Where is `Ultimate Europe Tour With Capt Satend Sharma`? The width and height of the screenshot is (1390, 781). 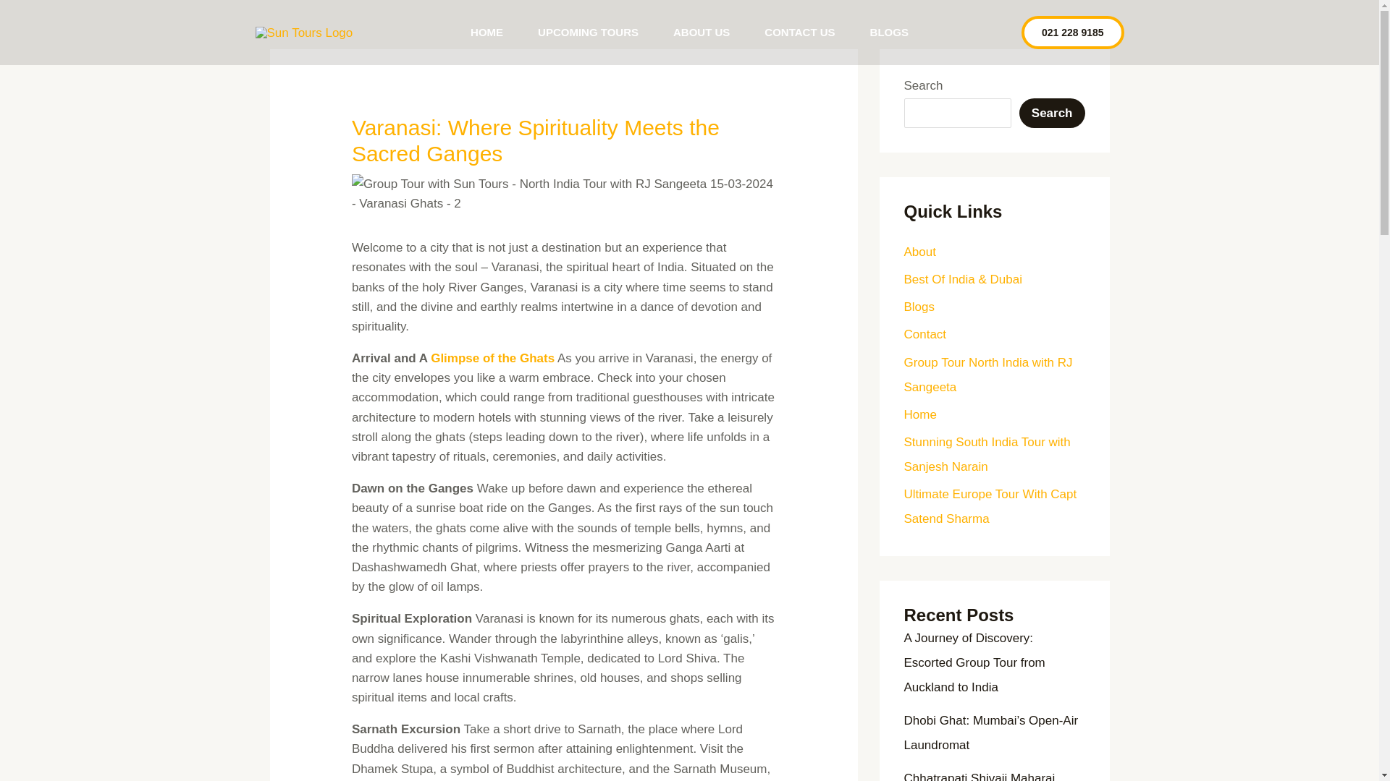
Ultimate Europe Tour With Capt Satend Sharma is located at coordinates (990, 506).